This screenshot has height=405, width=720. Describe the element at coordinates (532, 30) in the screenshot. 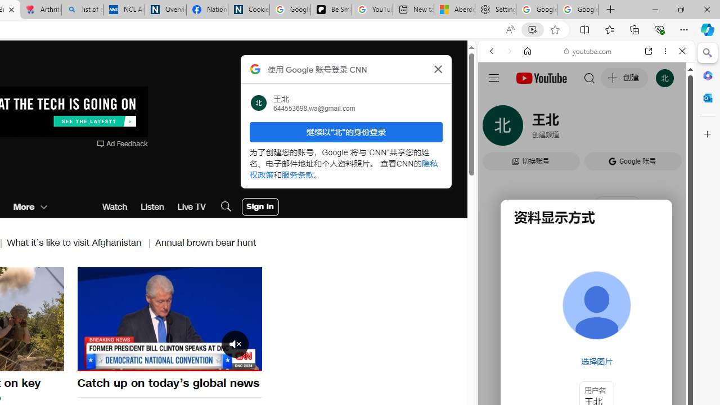

I see `Enhance video` at that location.